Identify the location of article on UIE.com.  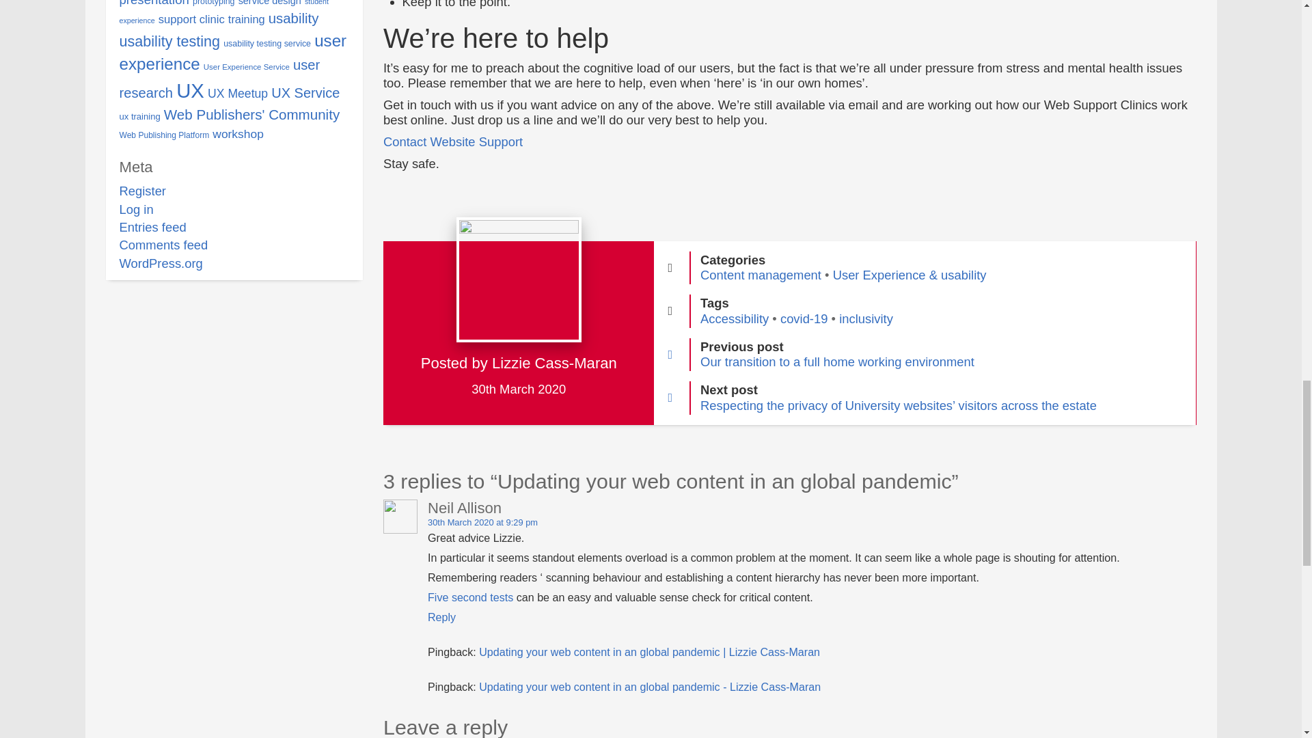
(470, 597).